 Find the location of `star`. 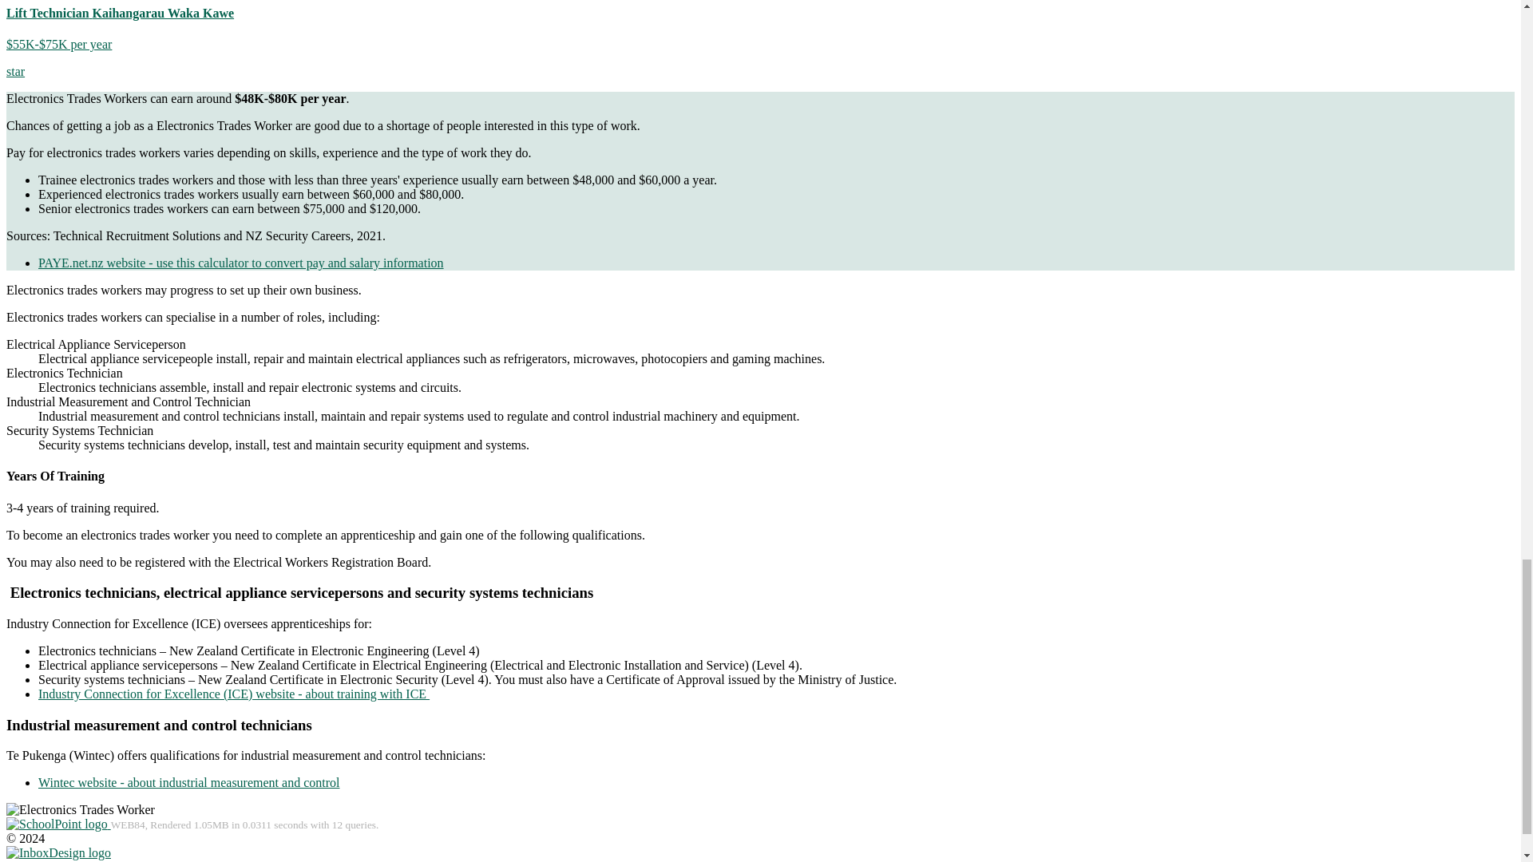

star is located at coordinates (14, 72).